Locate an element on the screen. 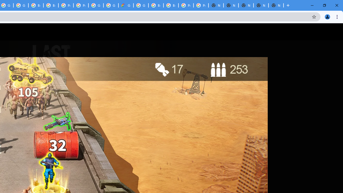 Image resolution: width=343 pixels, height=193 pixels. Google Cloud Estimate Summary is located at coordinates (126, 5).